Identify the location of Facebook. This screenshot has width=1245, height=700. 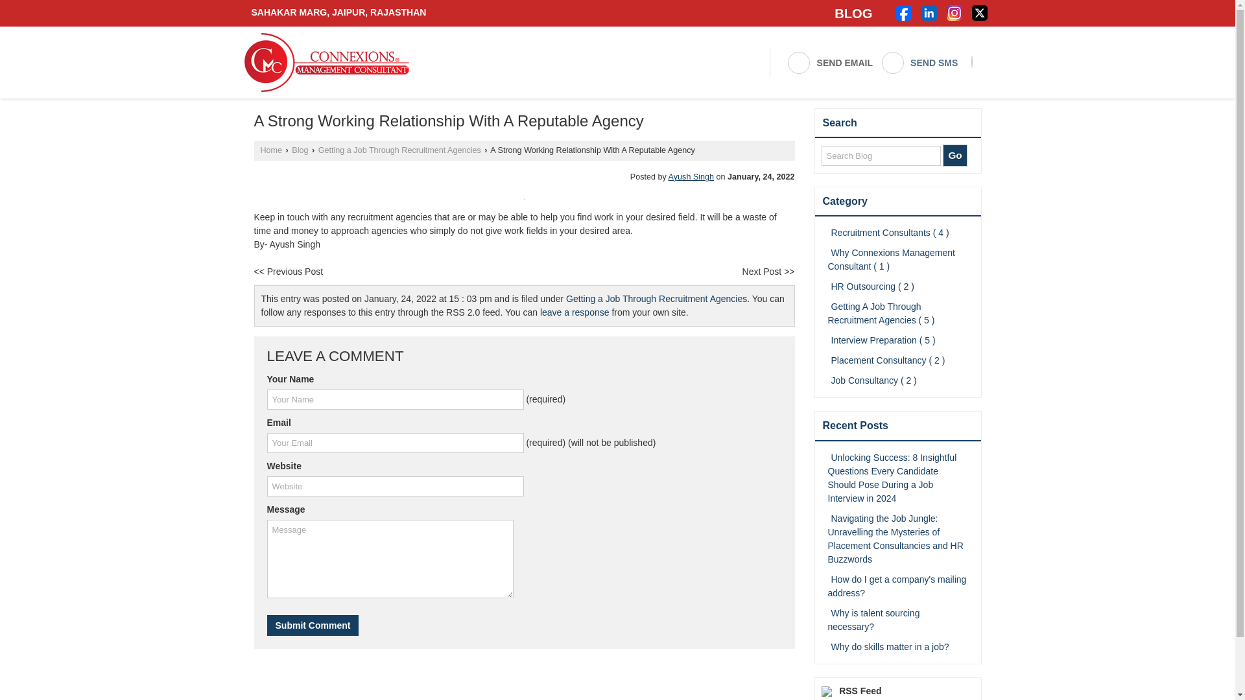
(904, 12).